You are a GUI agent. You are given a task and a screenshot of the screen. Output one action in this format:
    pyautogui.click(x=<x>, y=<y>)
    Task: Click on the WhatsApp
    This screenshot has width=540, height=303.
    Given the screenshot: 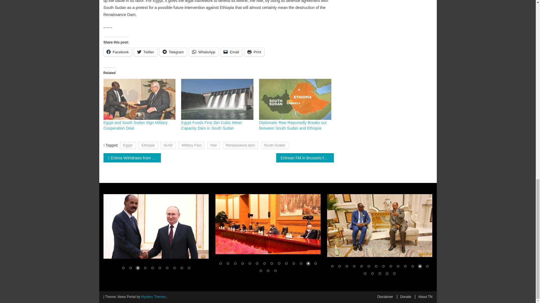 What is the action you would take?
    pyautogui.click(x=204, y=52)
    